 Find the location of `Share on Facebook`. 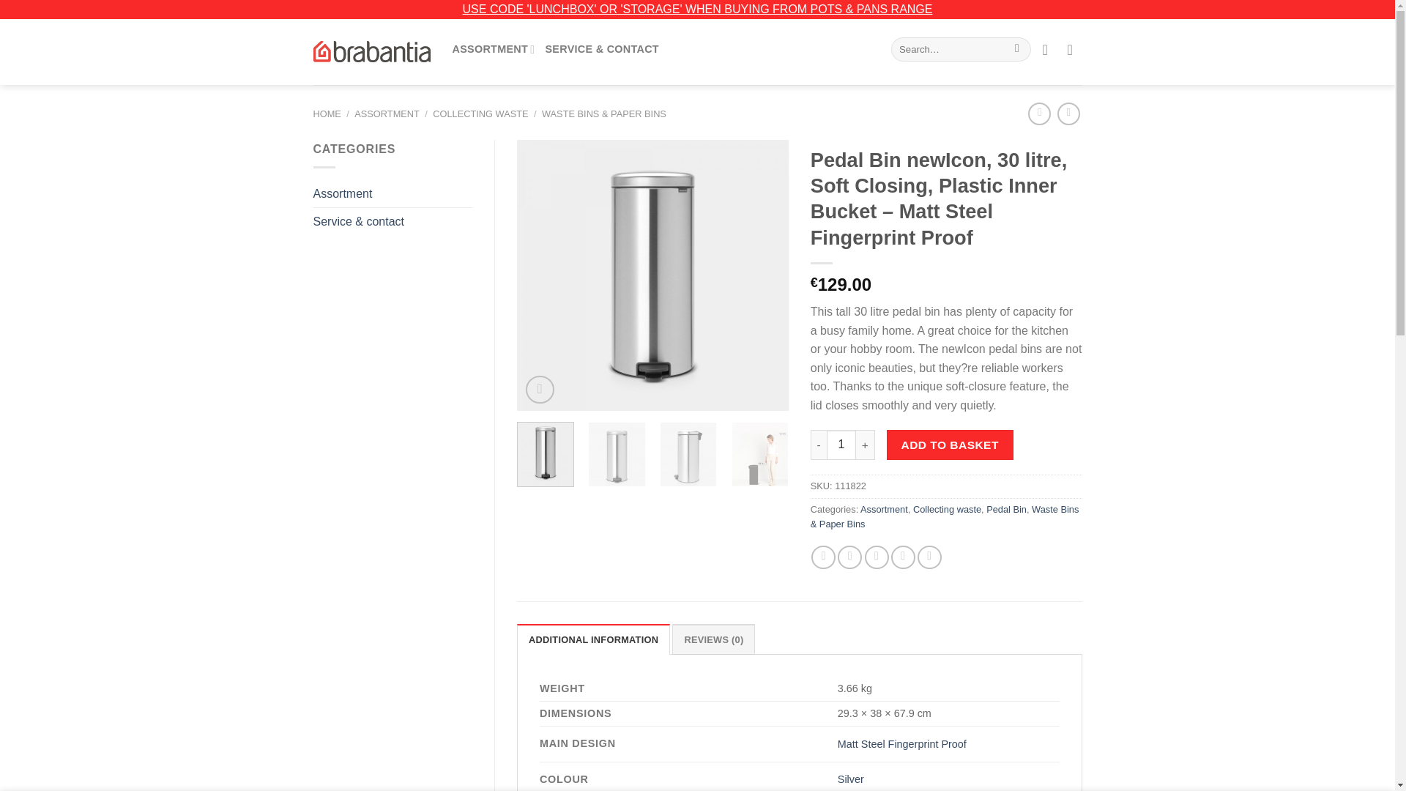

Share on Facebook is located at coordinates (823, 557).